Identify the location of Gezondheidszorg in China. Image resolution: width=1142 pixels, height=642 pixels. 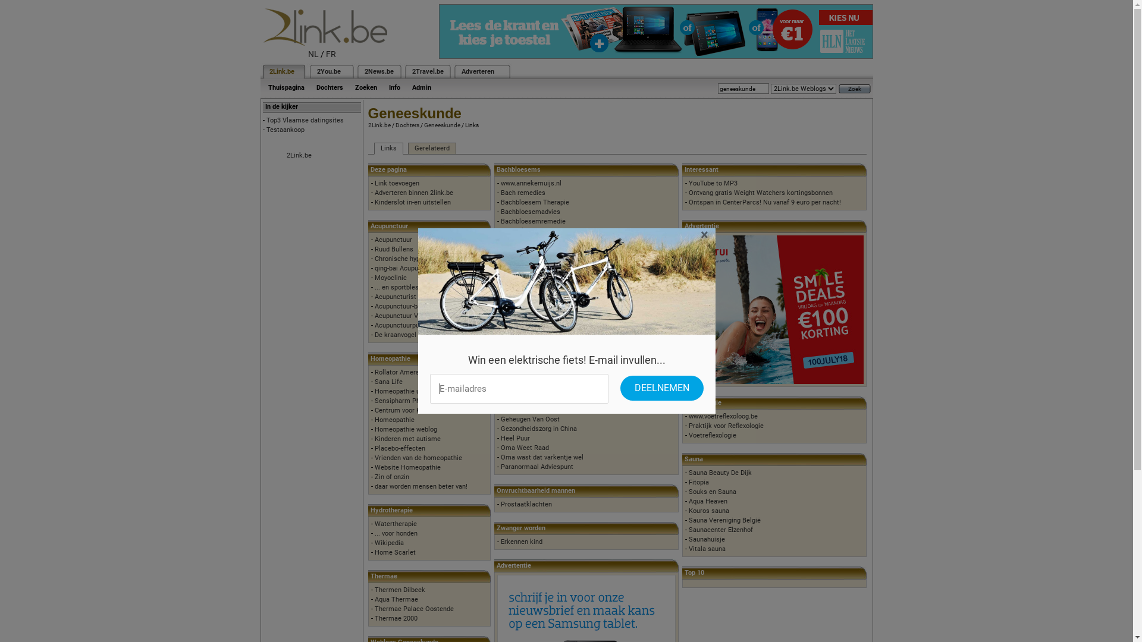
(539, 429).